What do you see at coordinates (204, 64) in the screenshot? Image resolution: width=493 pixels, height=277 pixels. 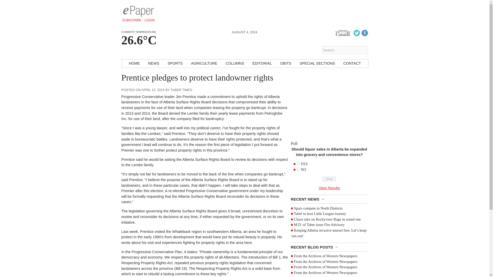 I see `AGRICULTURE` at bounding box center [204, 64].